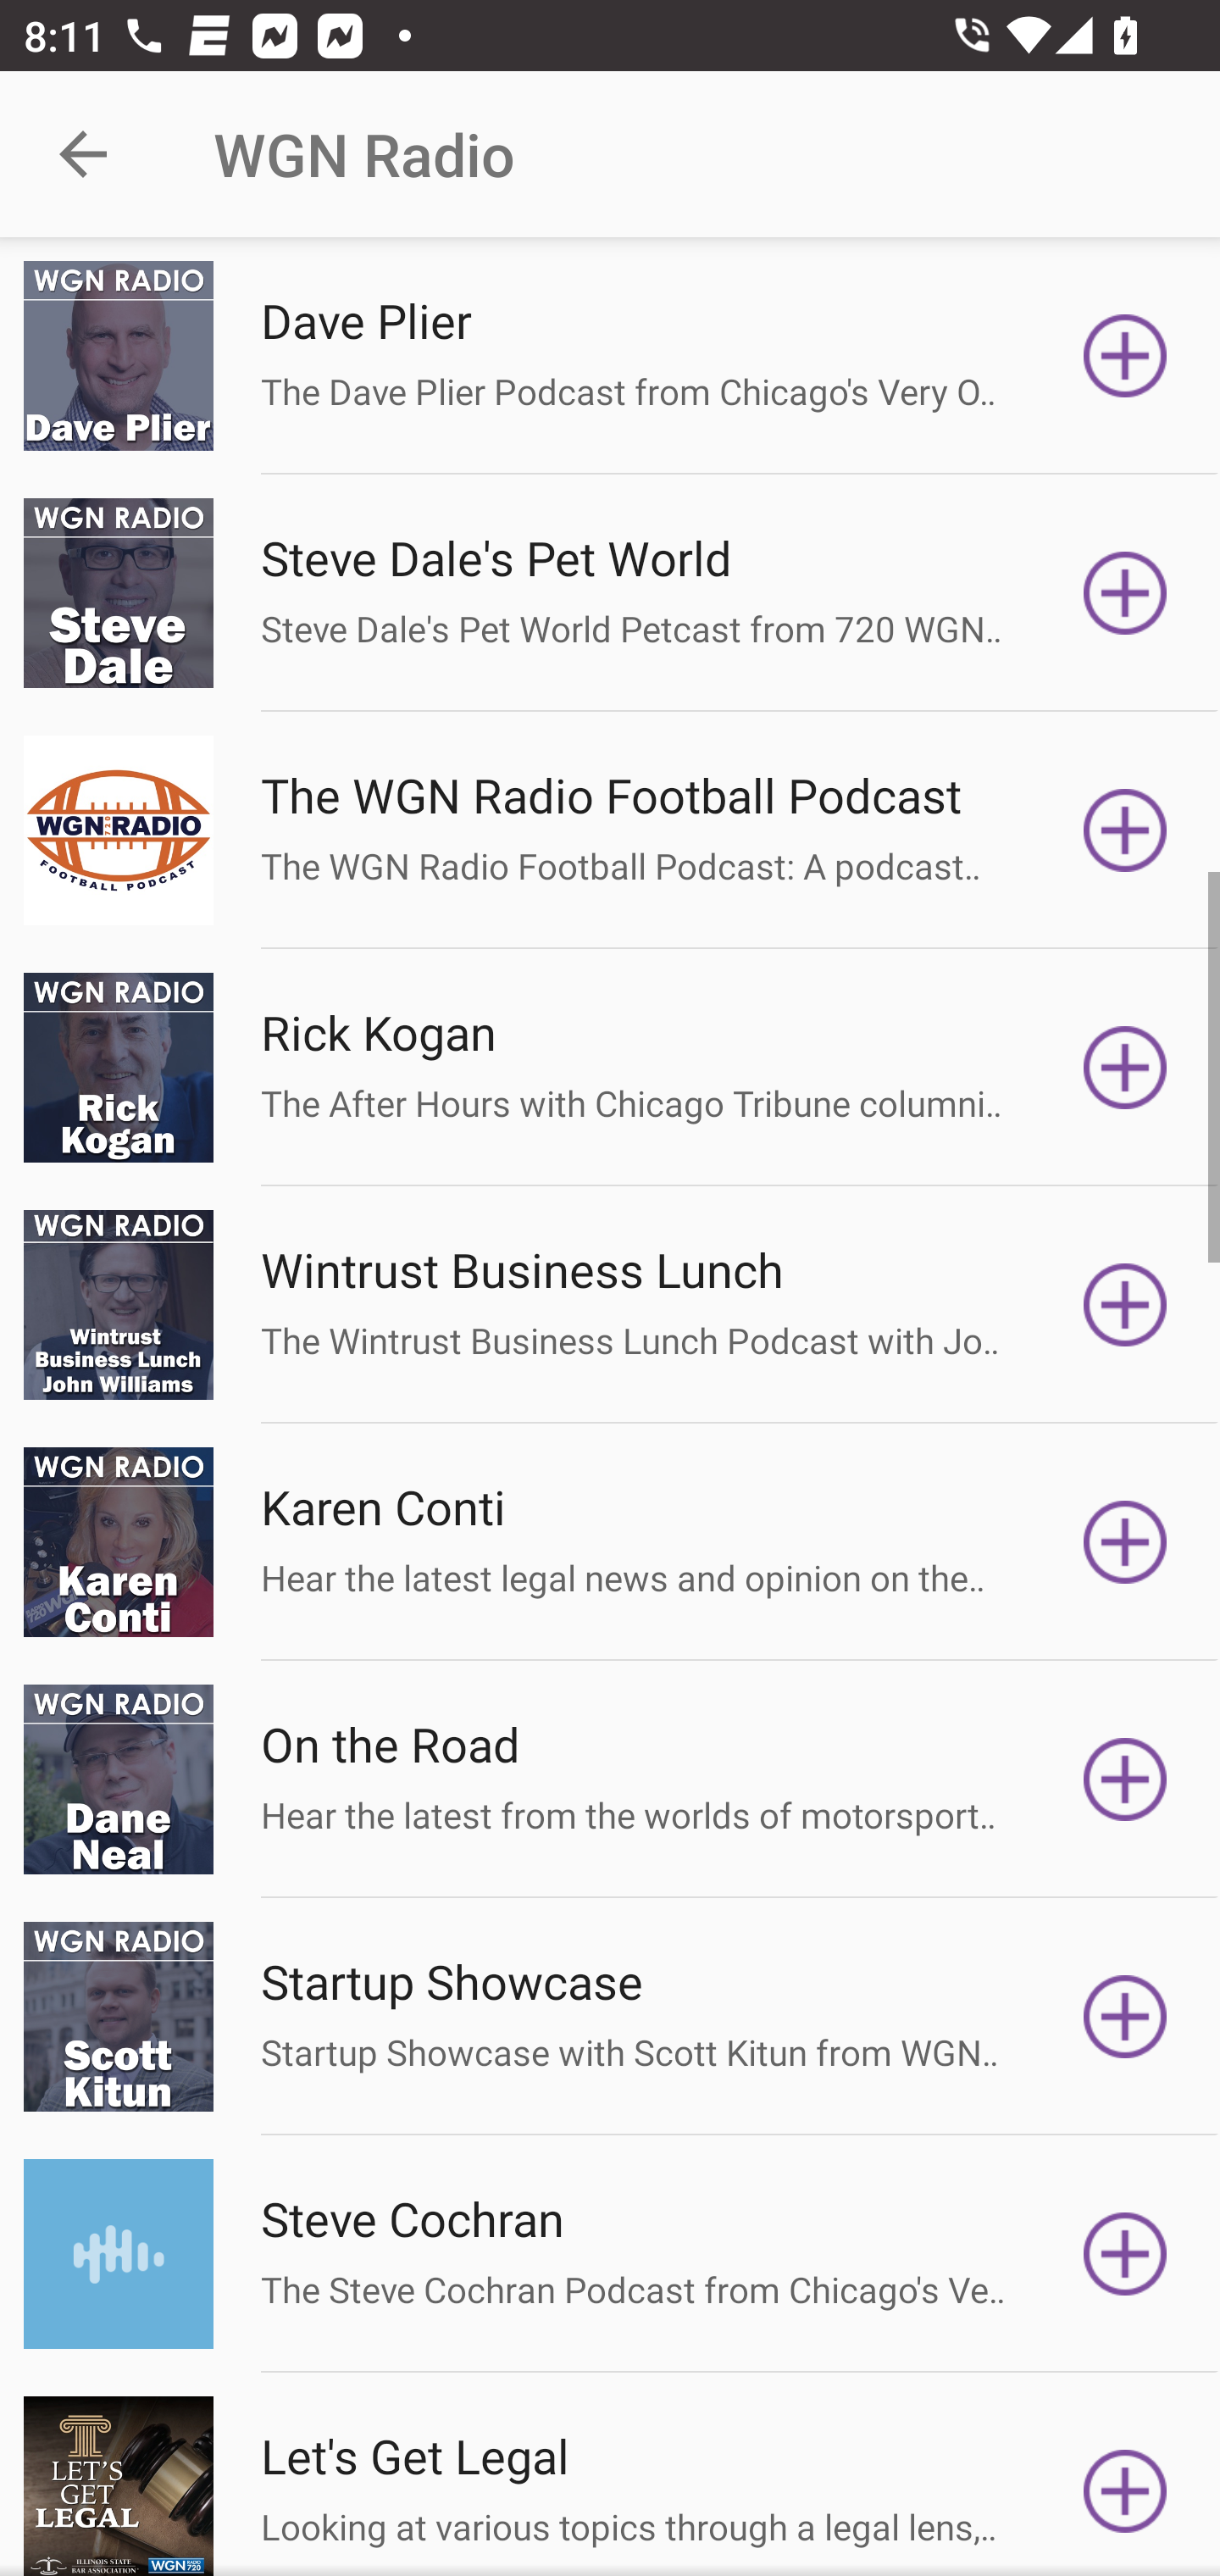 This screenshot has height=2576, width=1220. I want to click on Subscribe, so click(1125, 1542).